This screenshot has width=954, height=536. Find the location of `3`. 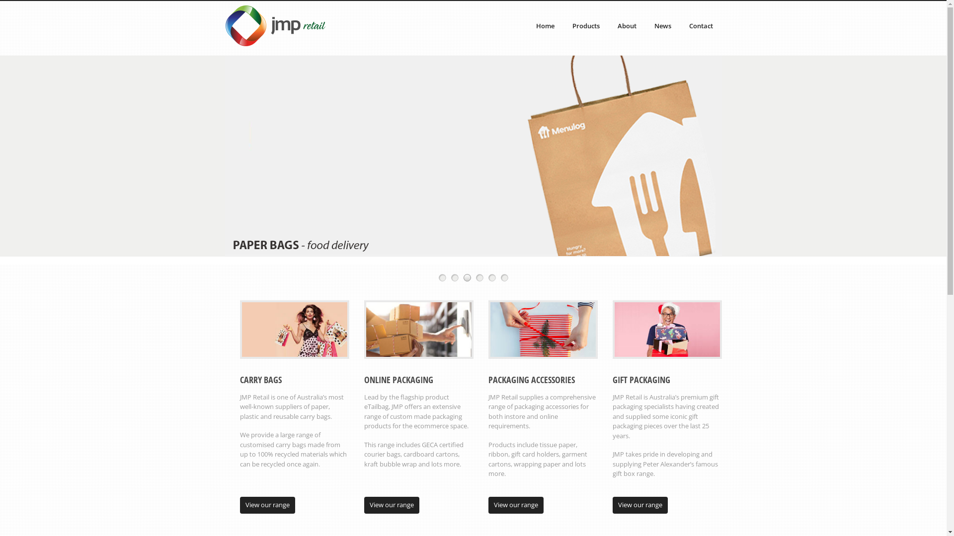

3 is located at coordinates (467, 278).